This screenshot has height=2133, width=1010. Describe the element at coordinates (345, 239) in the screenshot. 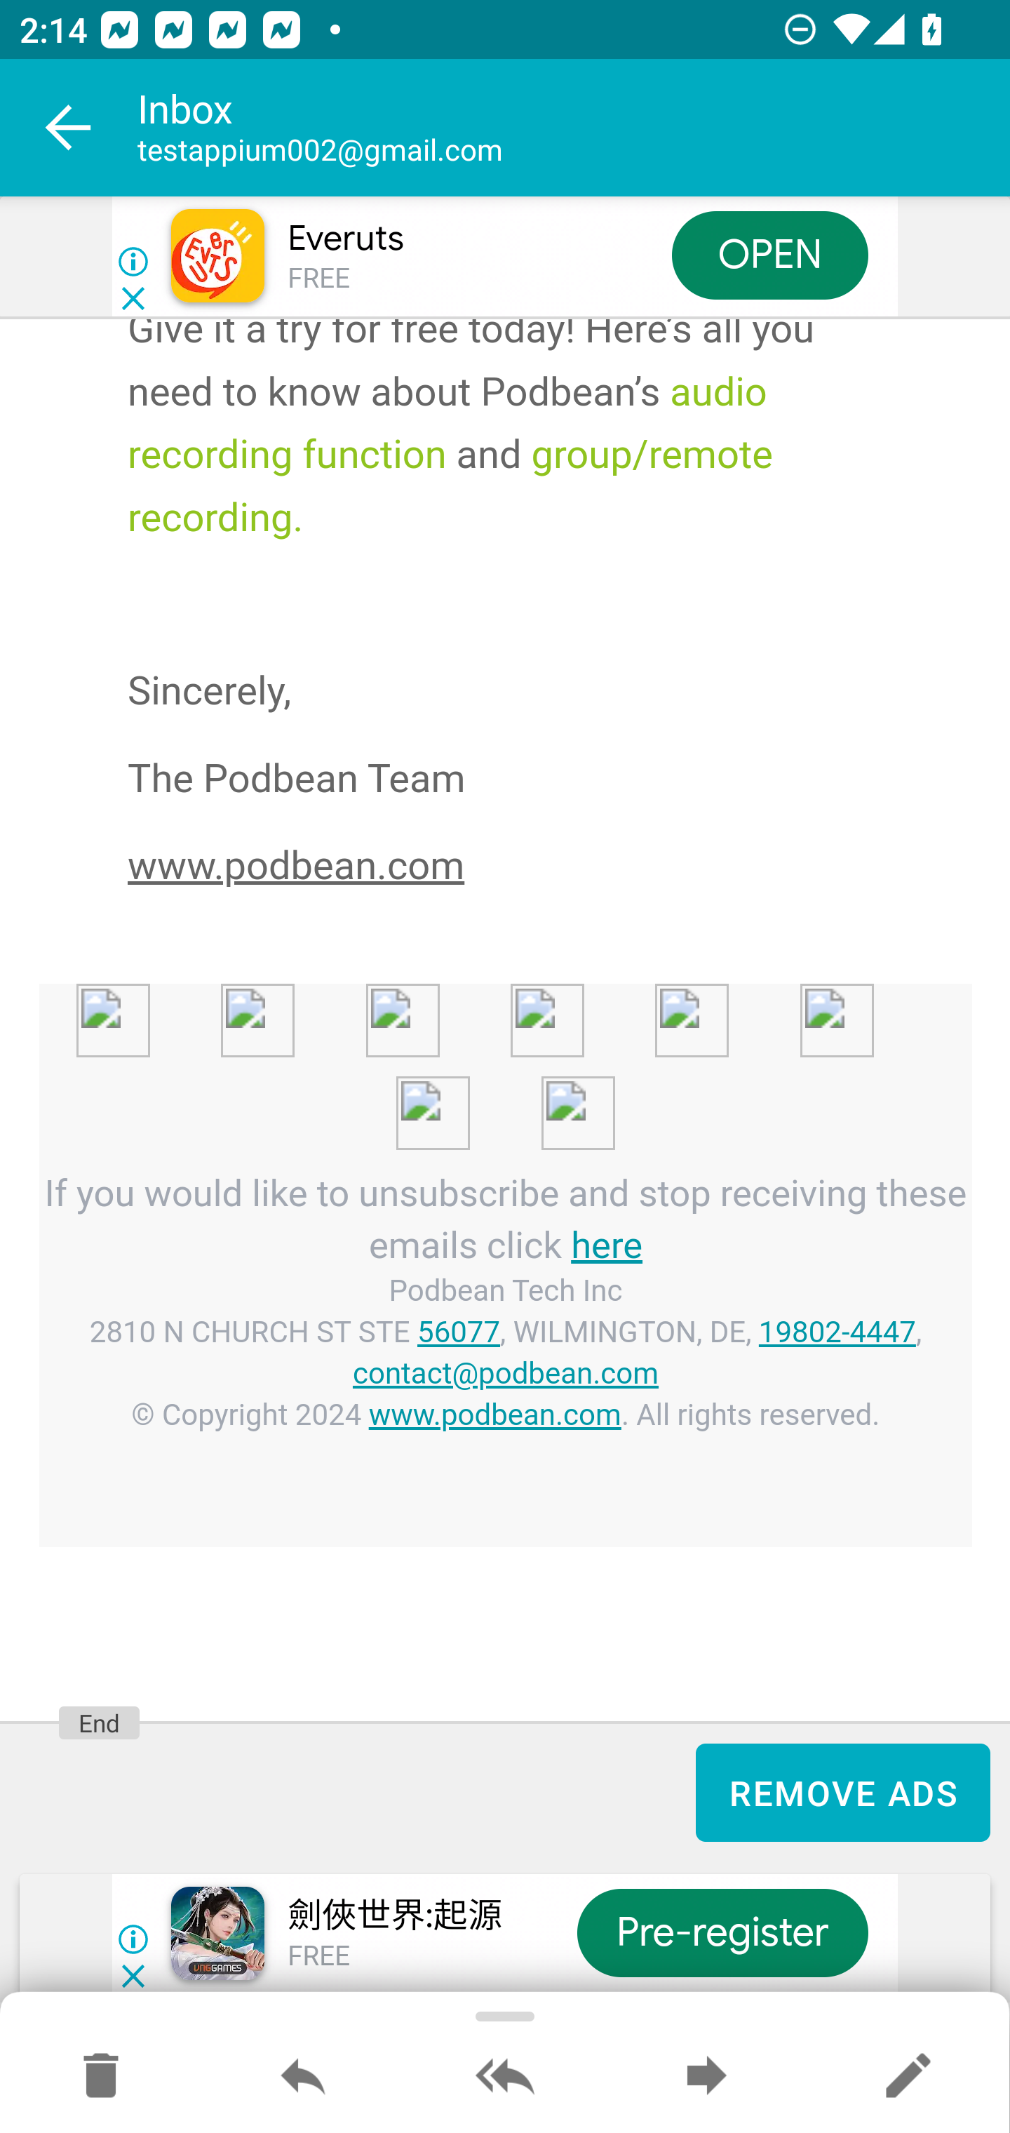

I see `Everuts` at that location.